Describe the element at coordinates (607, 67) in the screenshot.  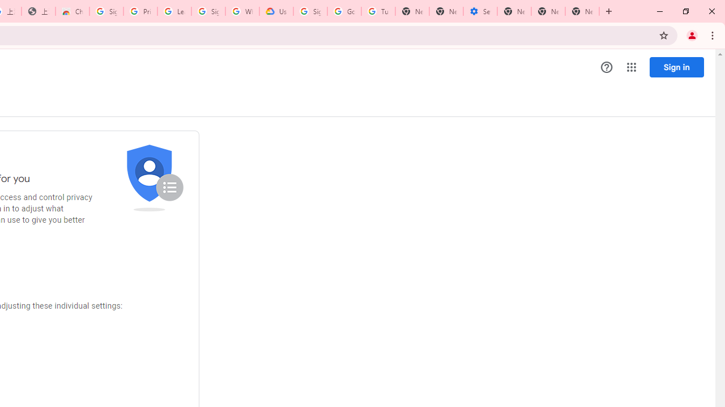
I see `Help` at that location.